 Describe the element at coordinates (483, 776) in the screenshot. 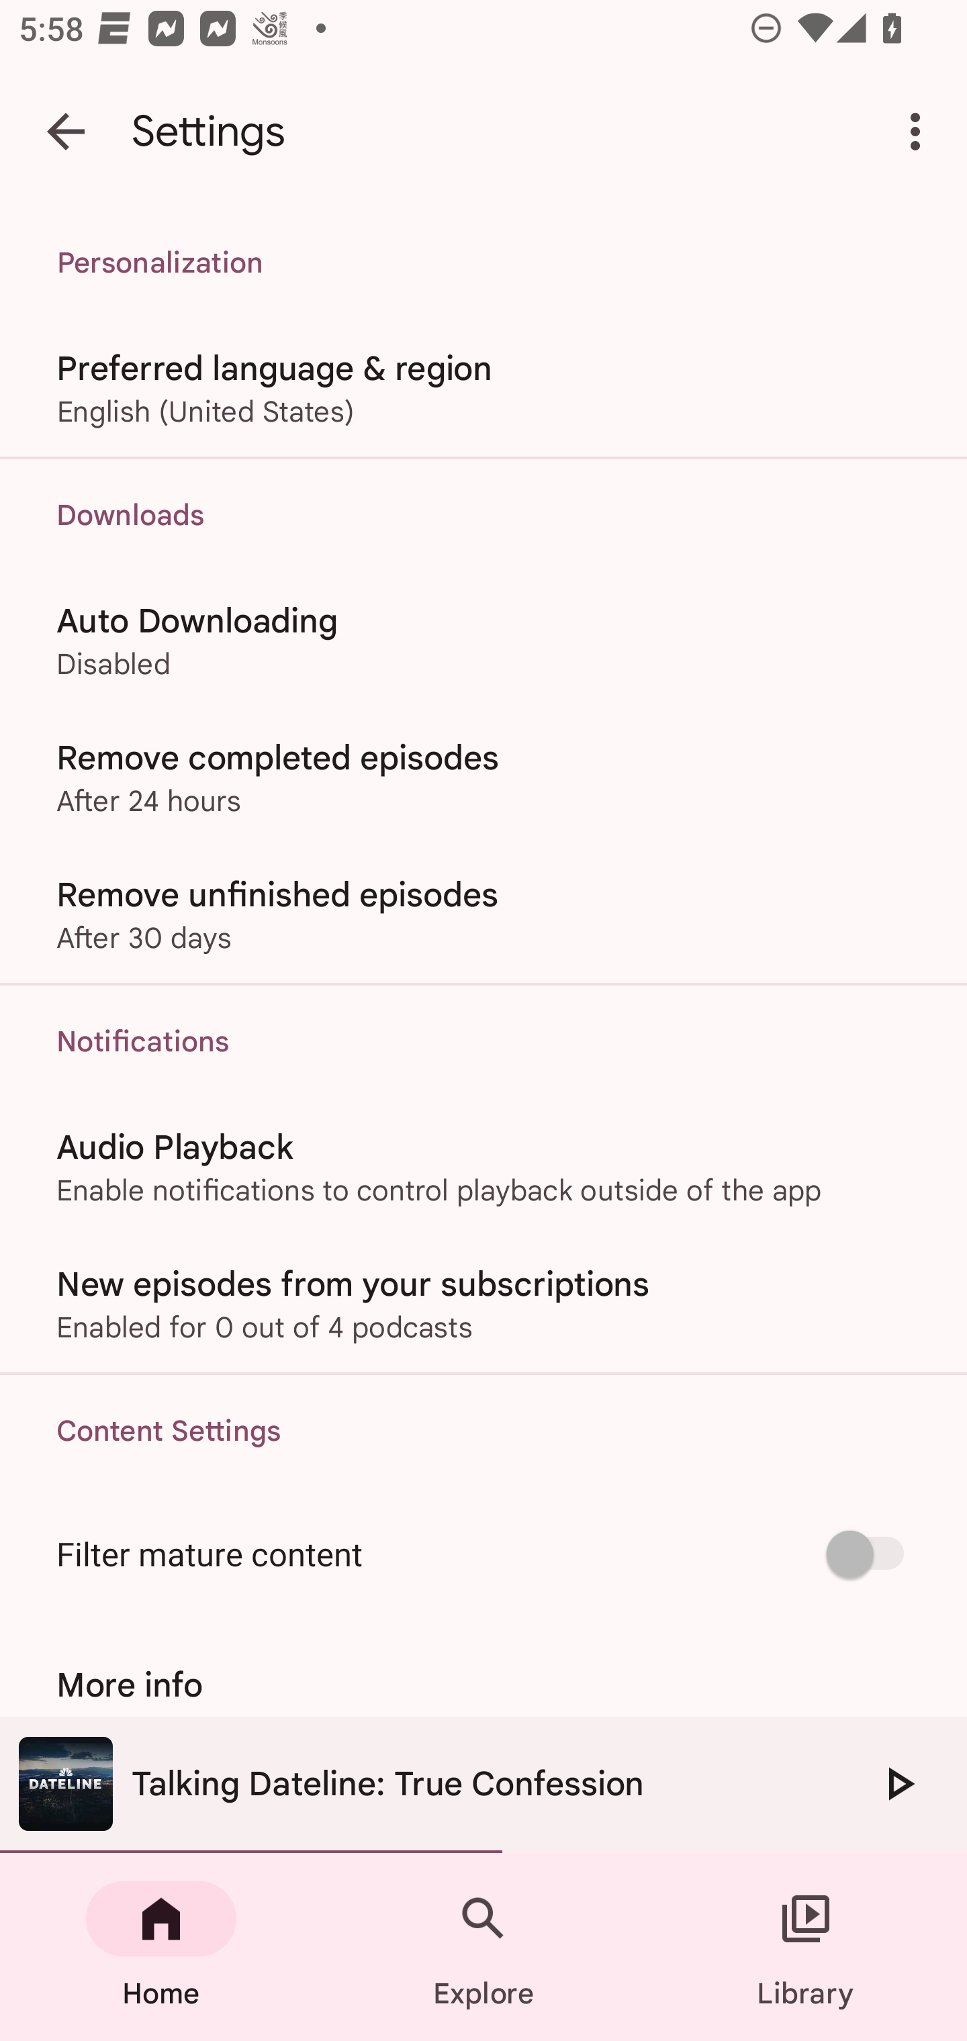

I see `Remove completed episodes After 24 hours` at that location.